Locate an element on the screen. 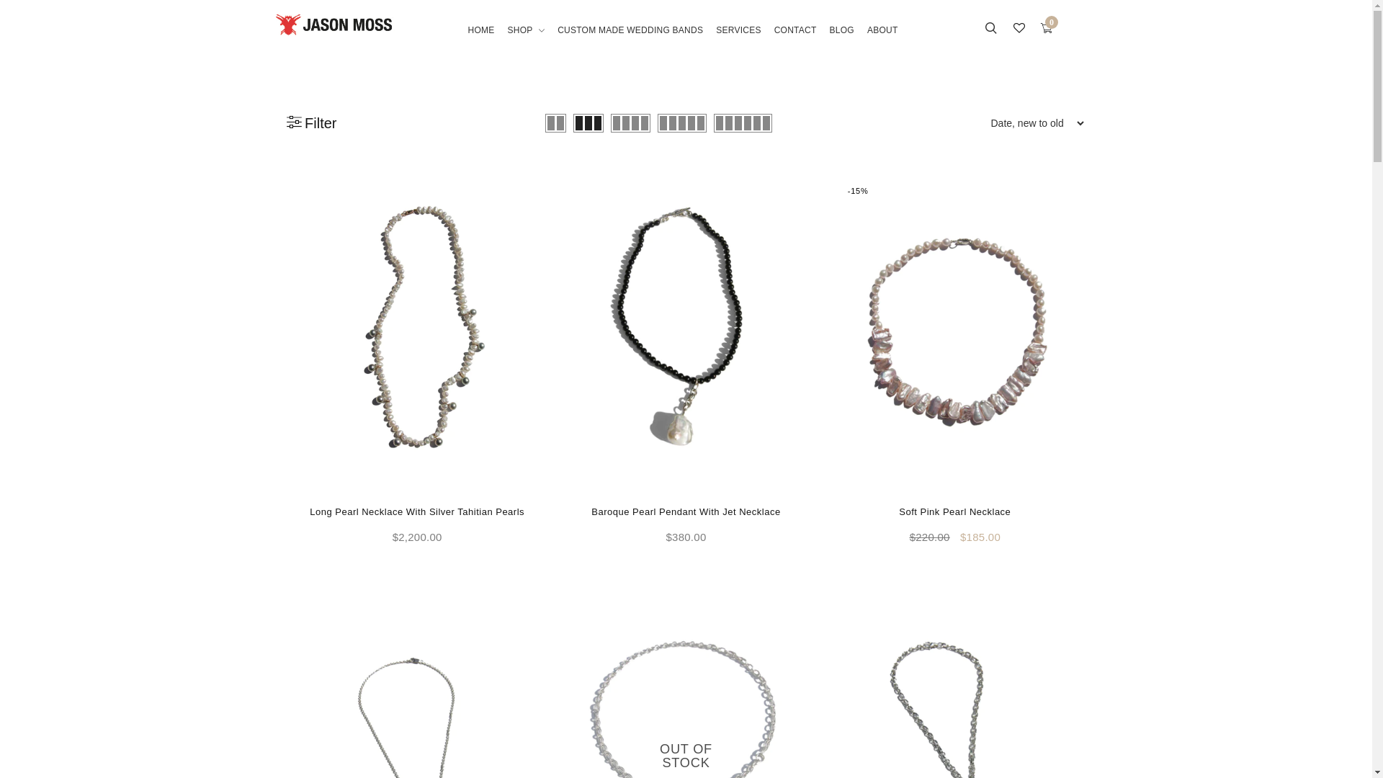  SHOP is located at coordinates (527, 41).